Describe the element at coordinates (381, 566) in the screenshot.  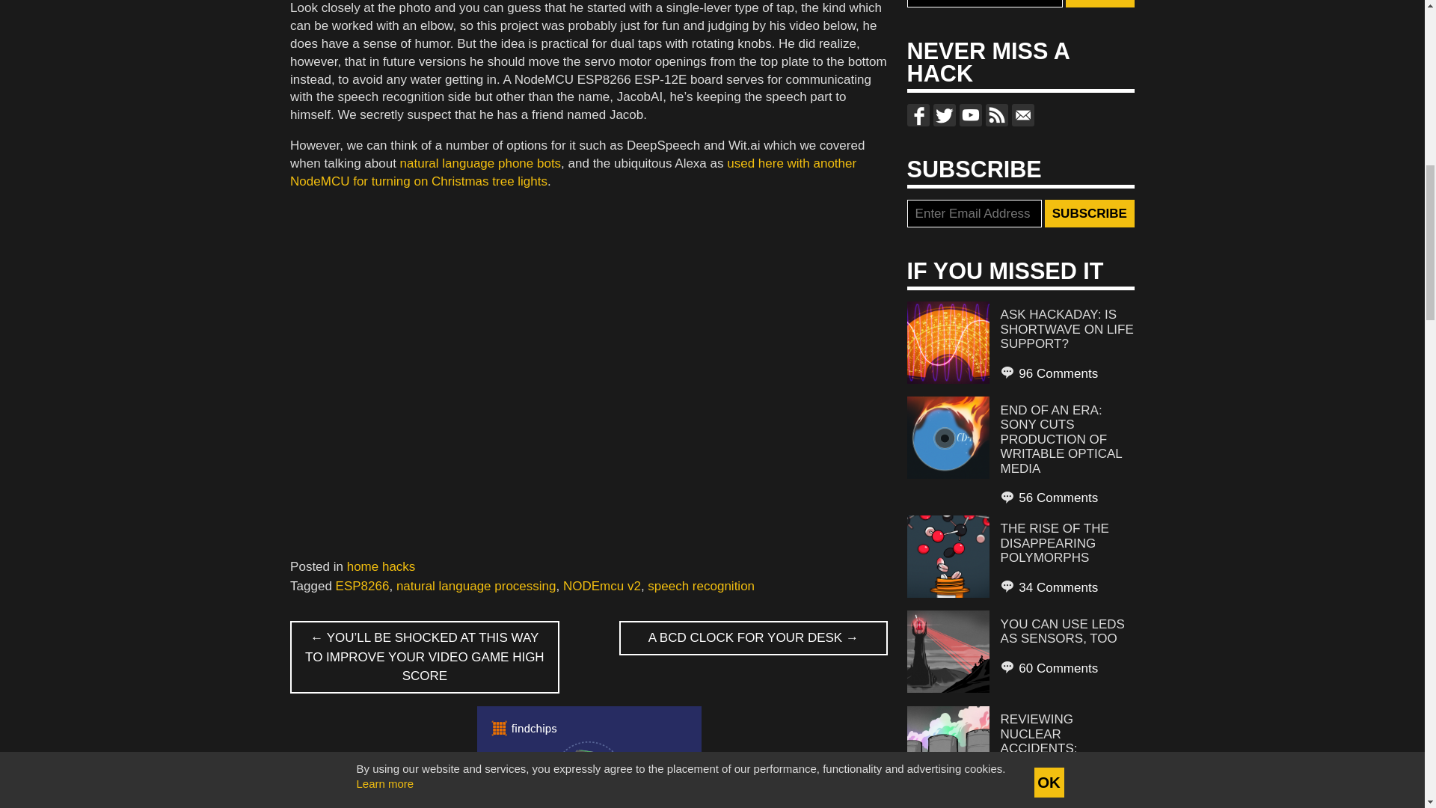
I see `home hacks` at that location.